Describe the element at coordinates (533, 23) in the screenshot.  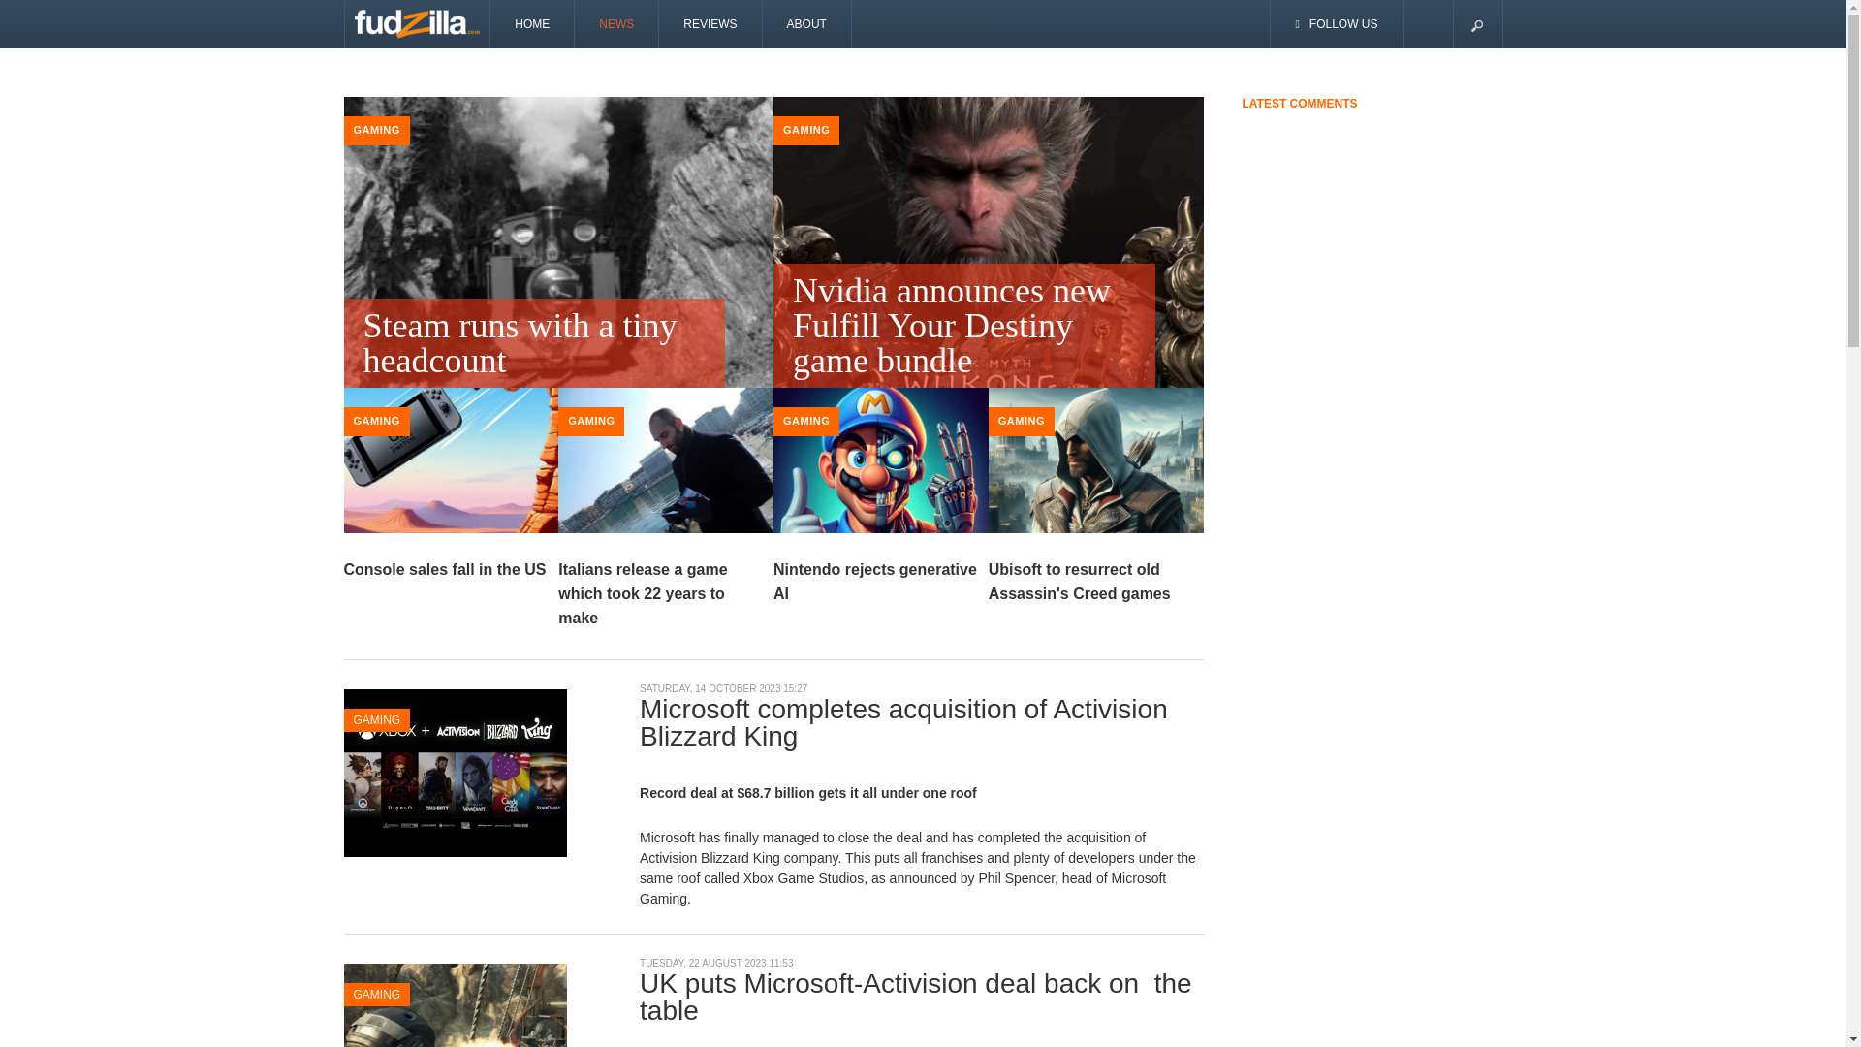
I see `HOME` at that location.